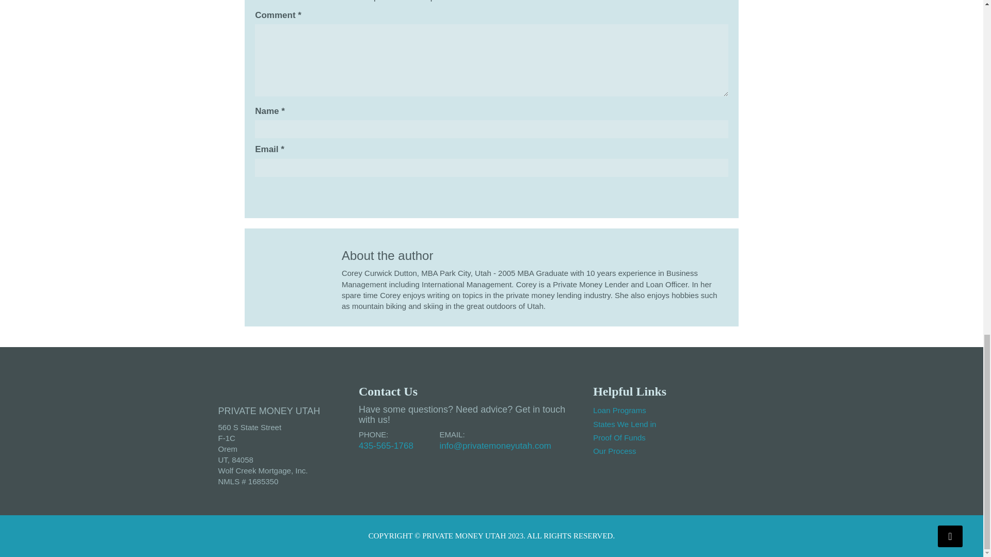  Describe the element at coordinates (386, 446) in the screenshot. I see `435-565-1768` at that location.